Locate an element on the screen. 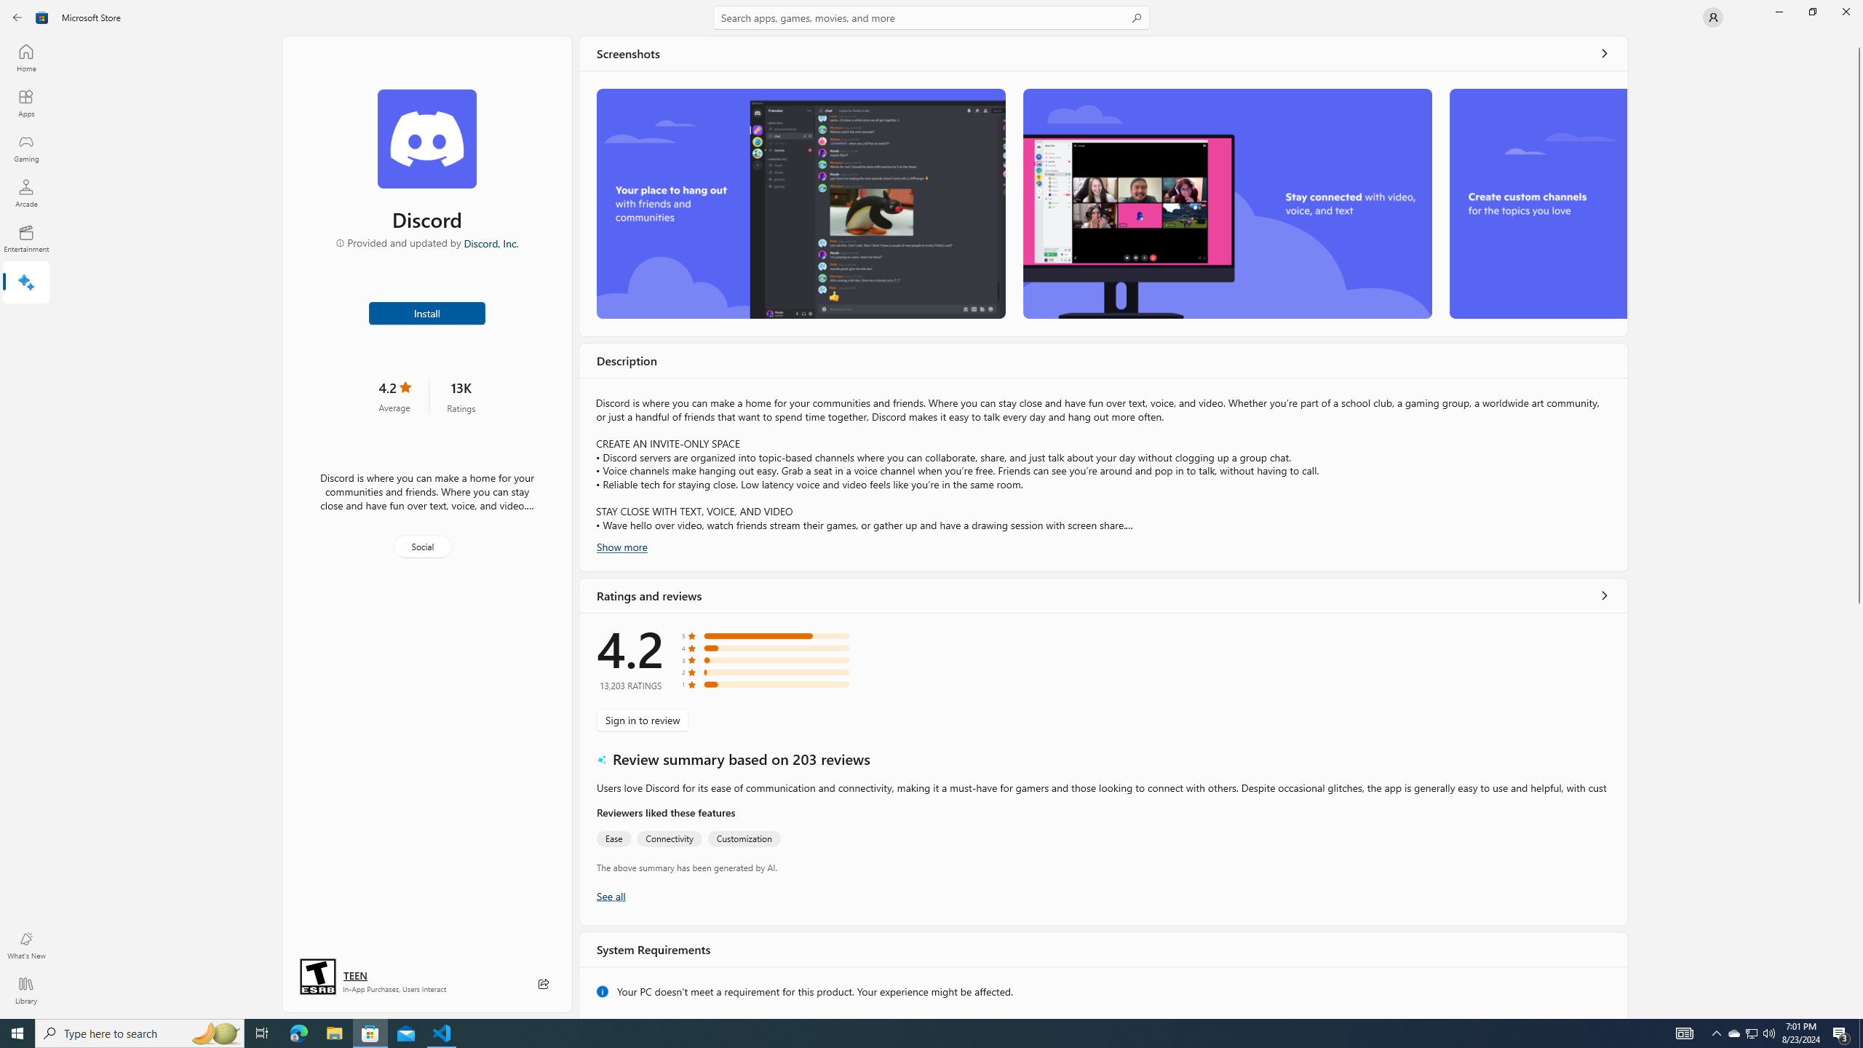 This screenshot has width=1863, height=1048. Apps is located at coordinates (26, 103).